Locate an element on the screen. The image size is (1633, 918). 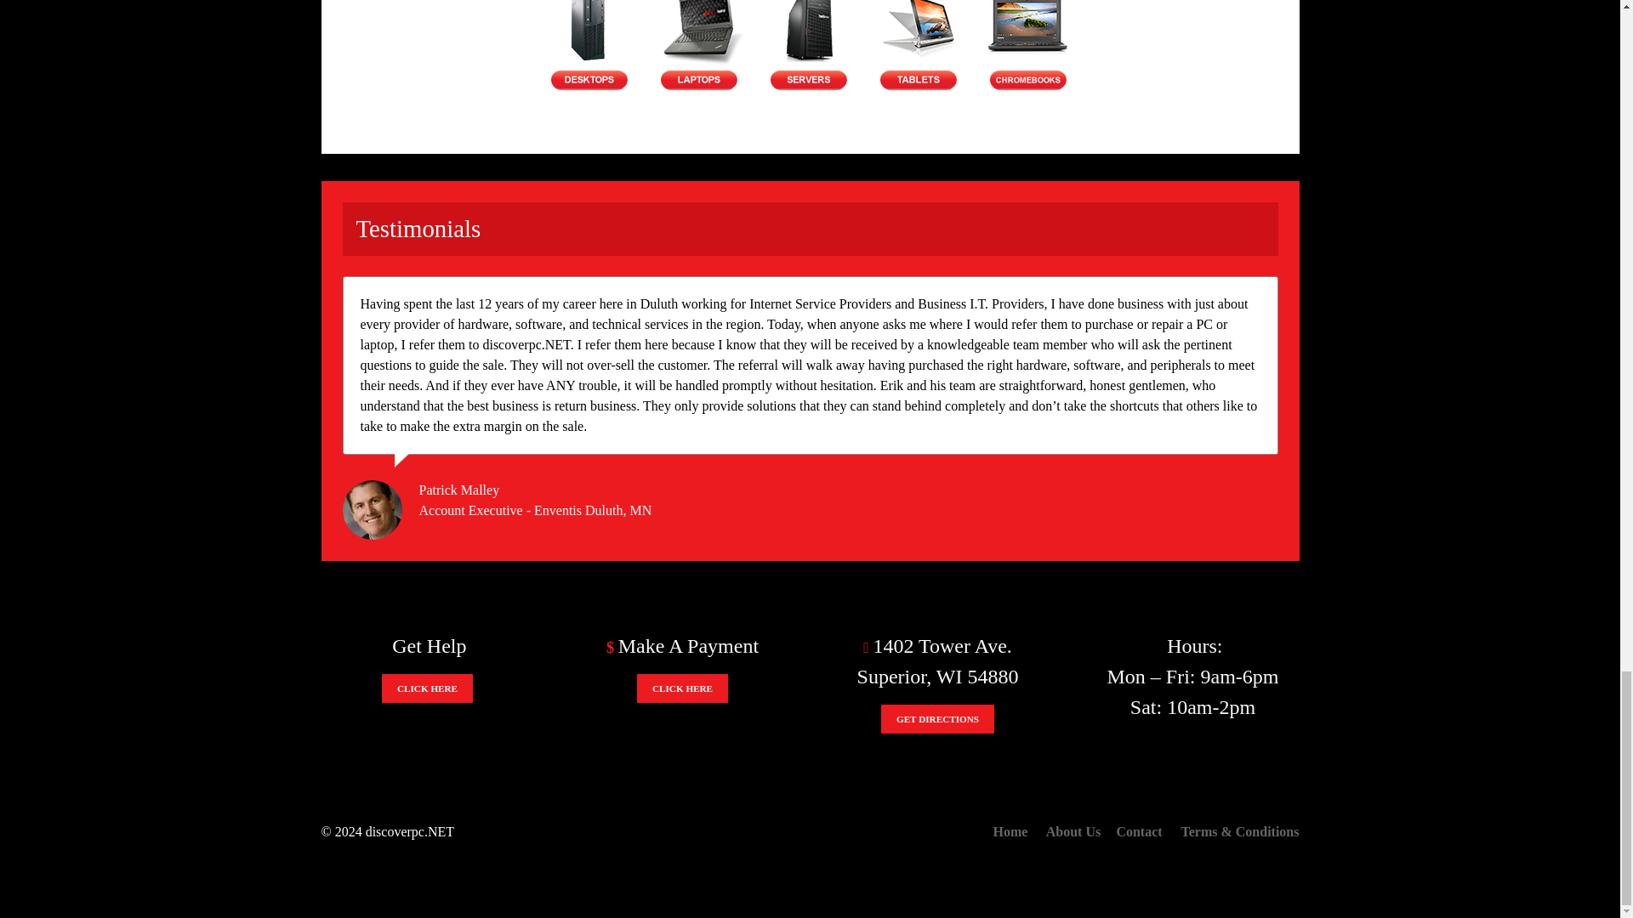
Desktops is located at coordinates (589, 39).